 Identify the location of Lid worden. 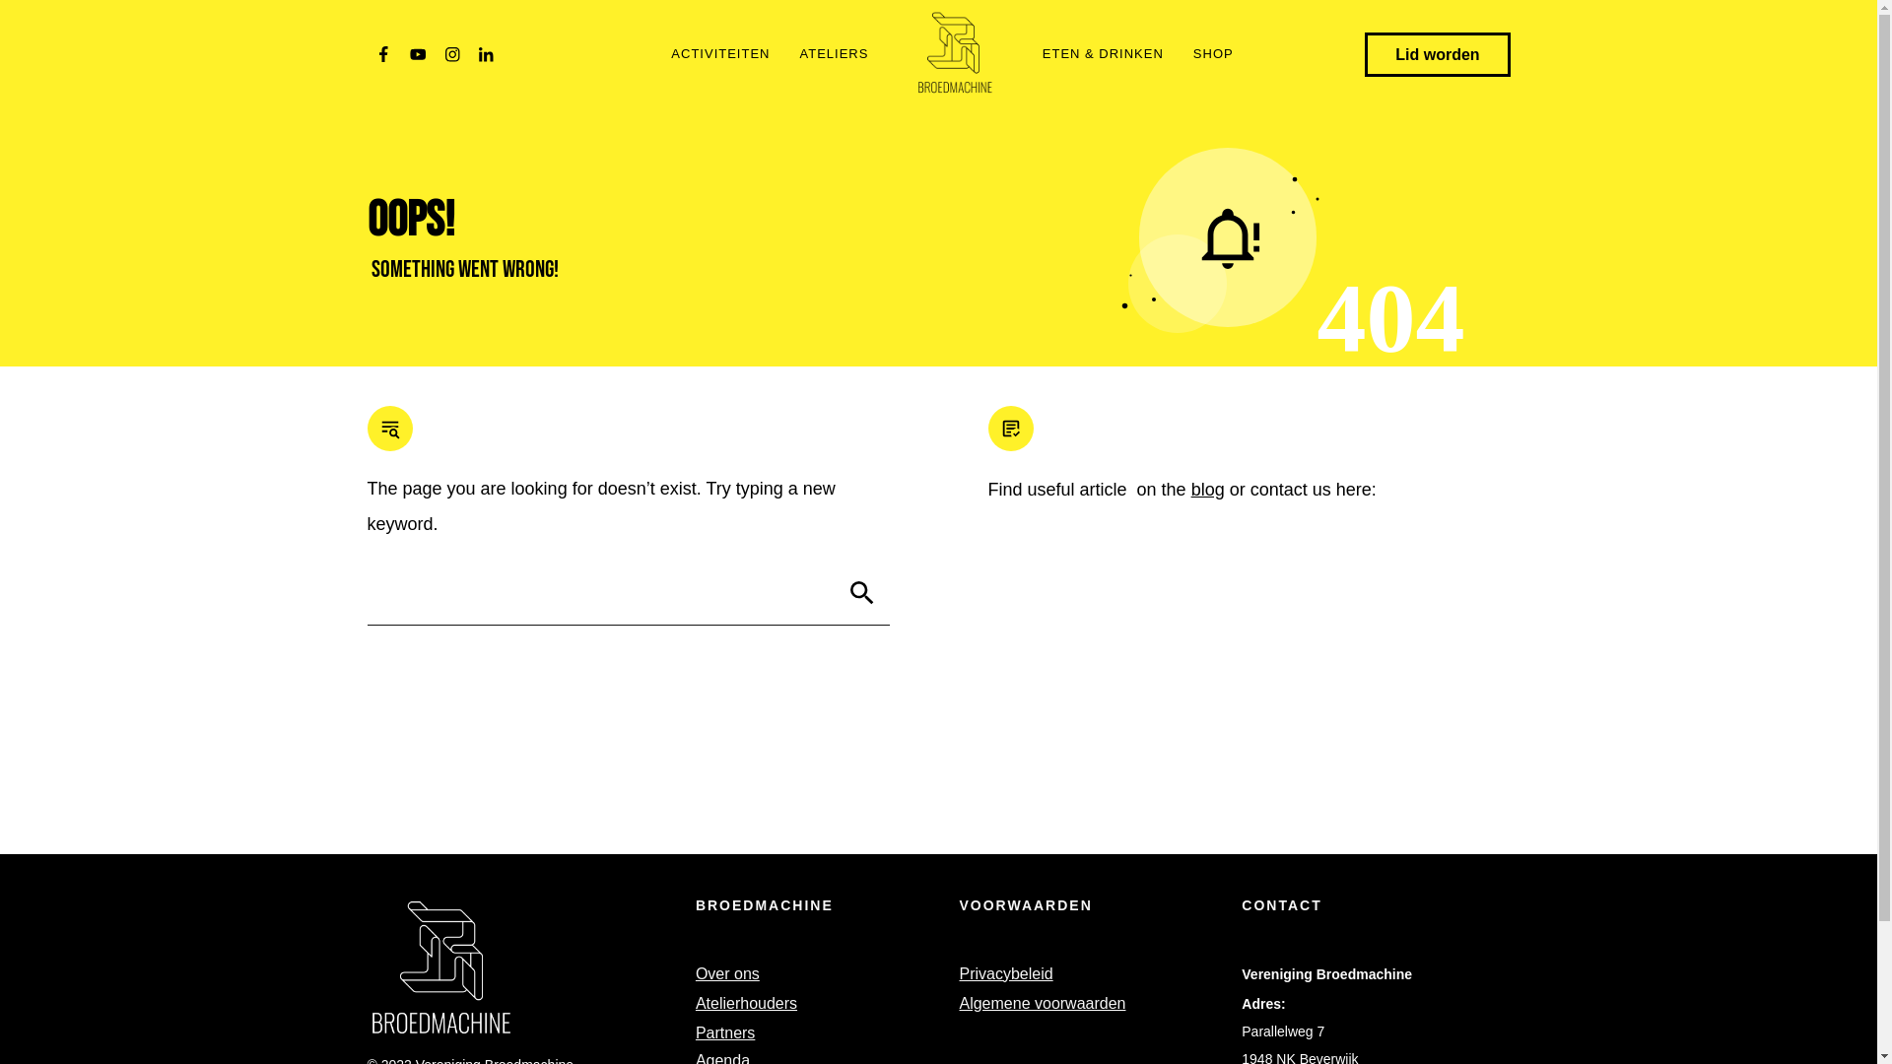
(1437, 54).